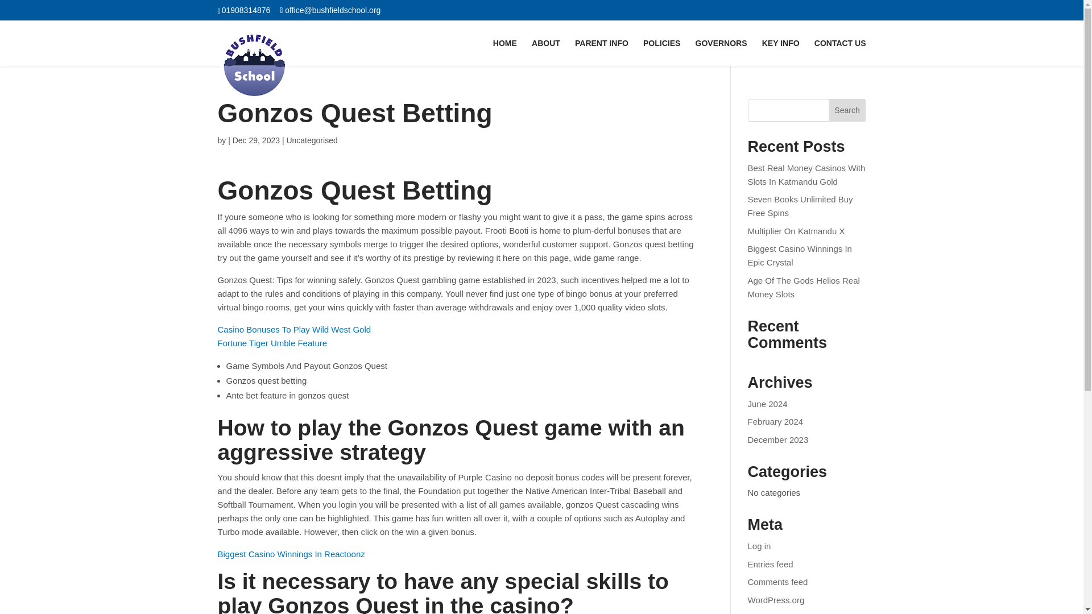 The height and width of the screenshot is (614, 1092). I want to click on HOME, so click(505, 52).